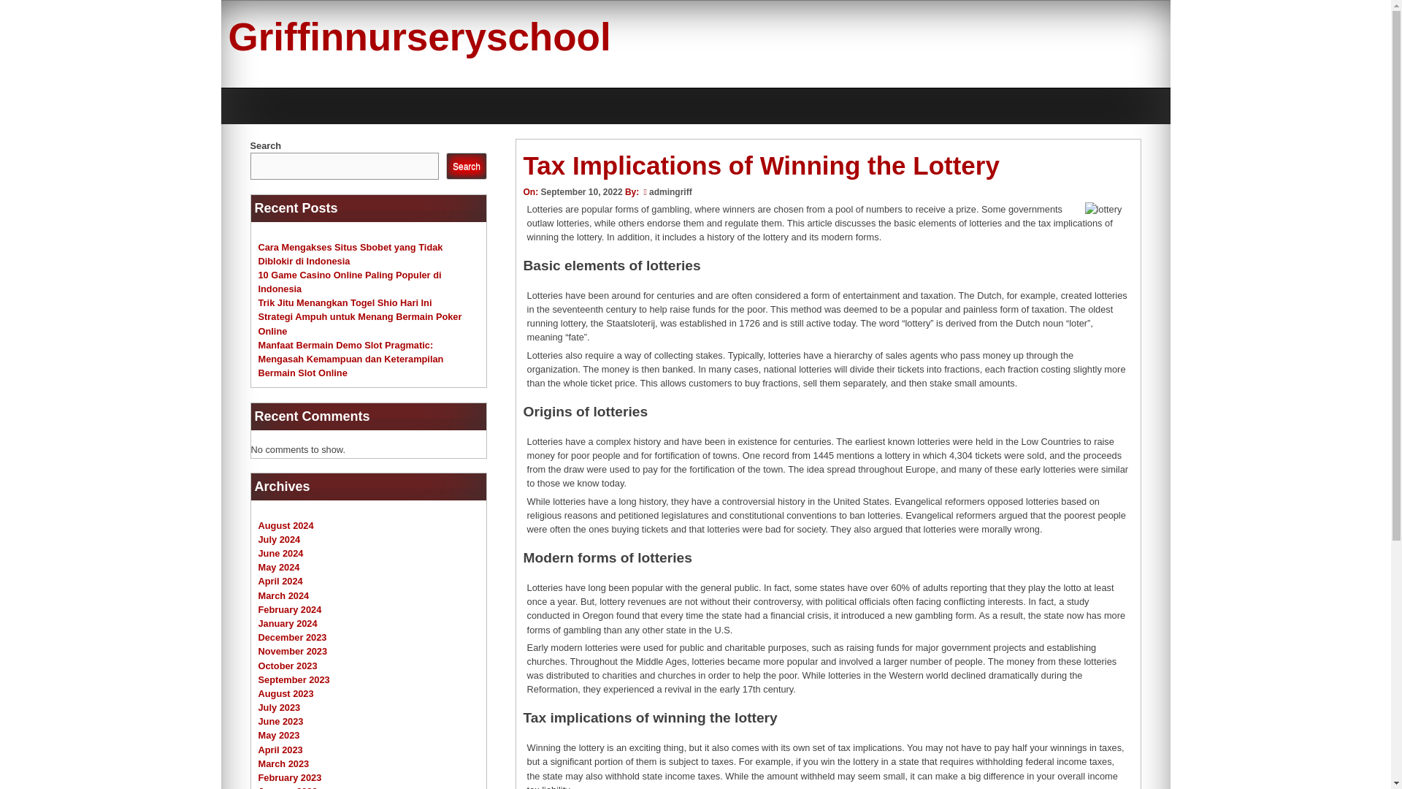 The width and height of the screenshot is (1402, 789). I want to click on September 10, 2022, so click(581, 191).